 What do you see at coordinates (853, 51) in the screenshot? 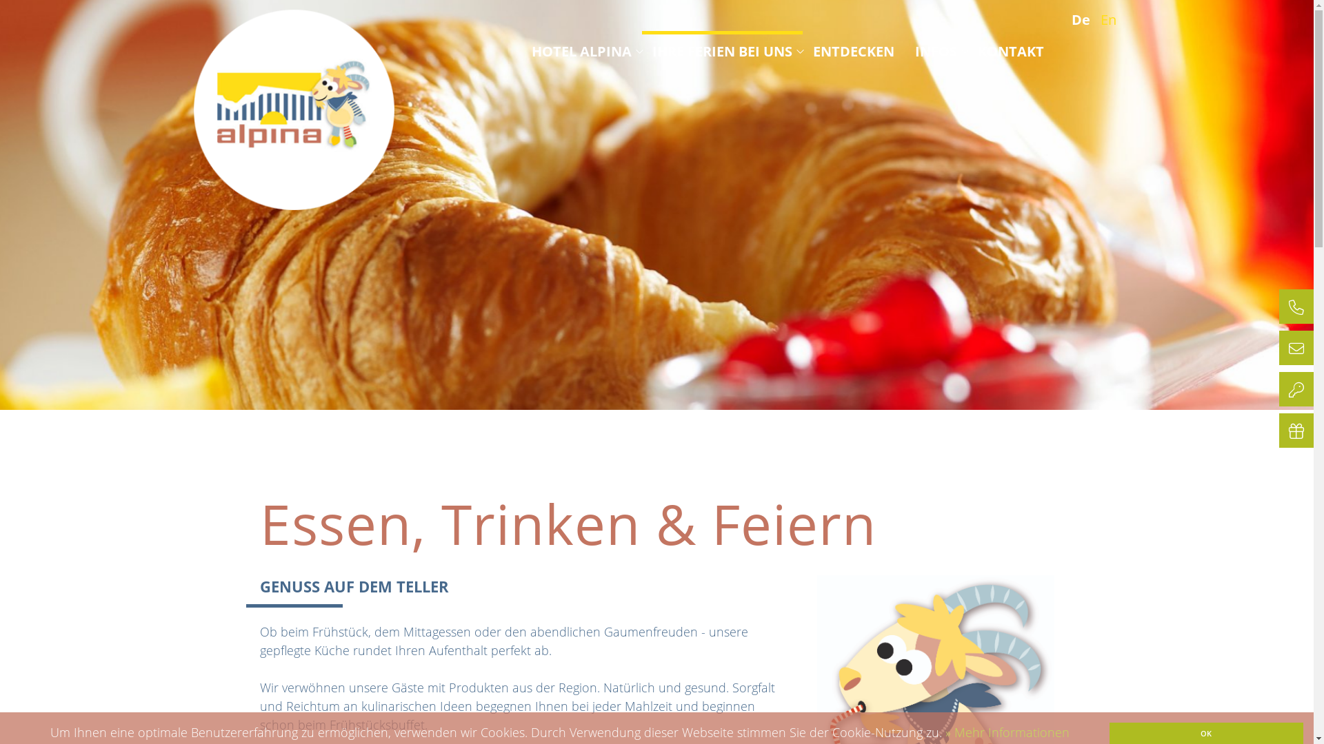
I see `ENTDECKEN` at bounding box center [853, 51].